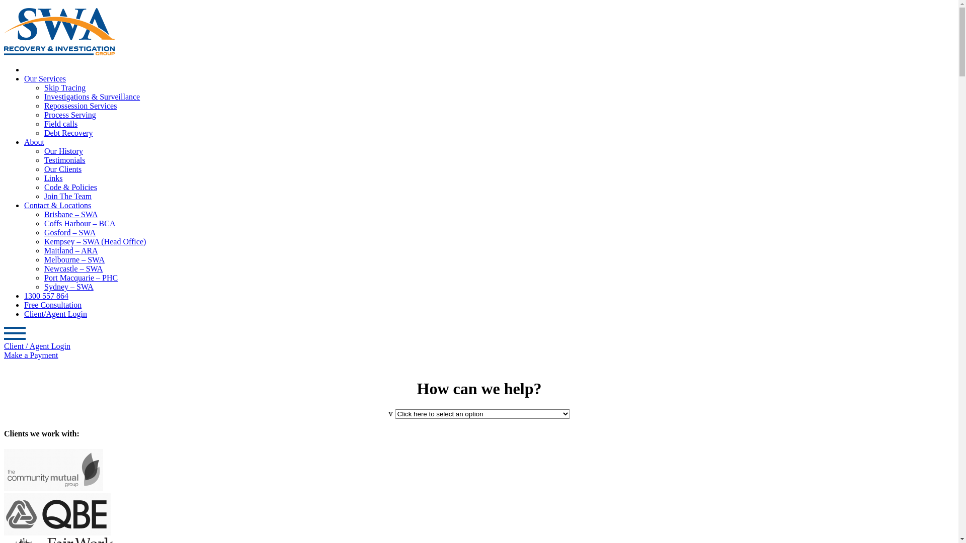 This screenshot has height=543, width=966. I want to click on Skip Tracing, so click(65, 87).